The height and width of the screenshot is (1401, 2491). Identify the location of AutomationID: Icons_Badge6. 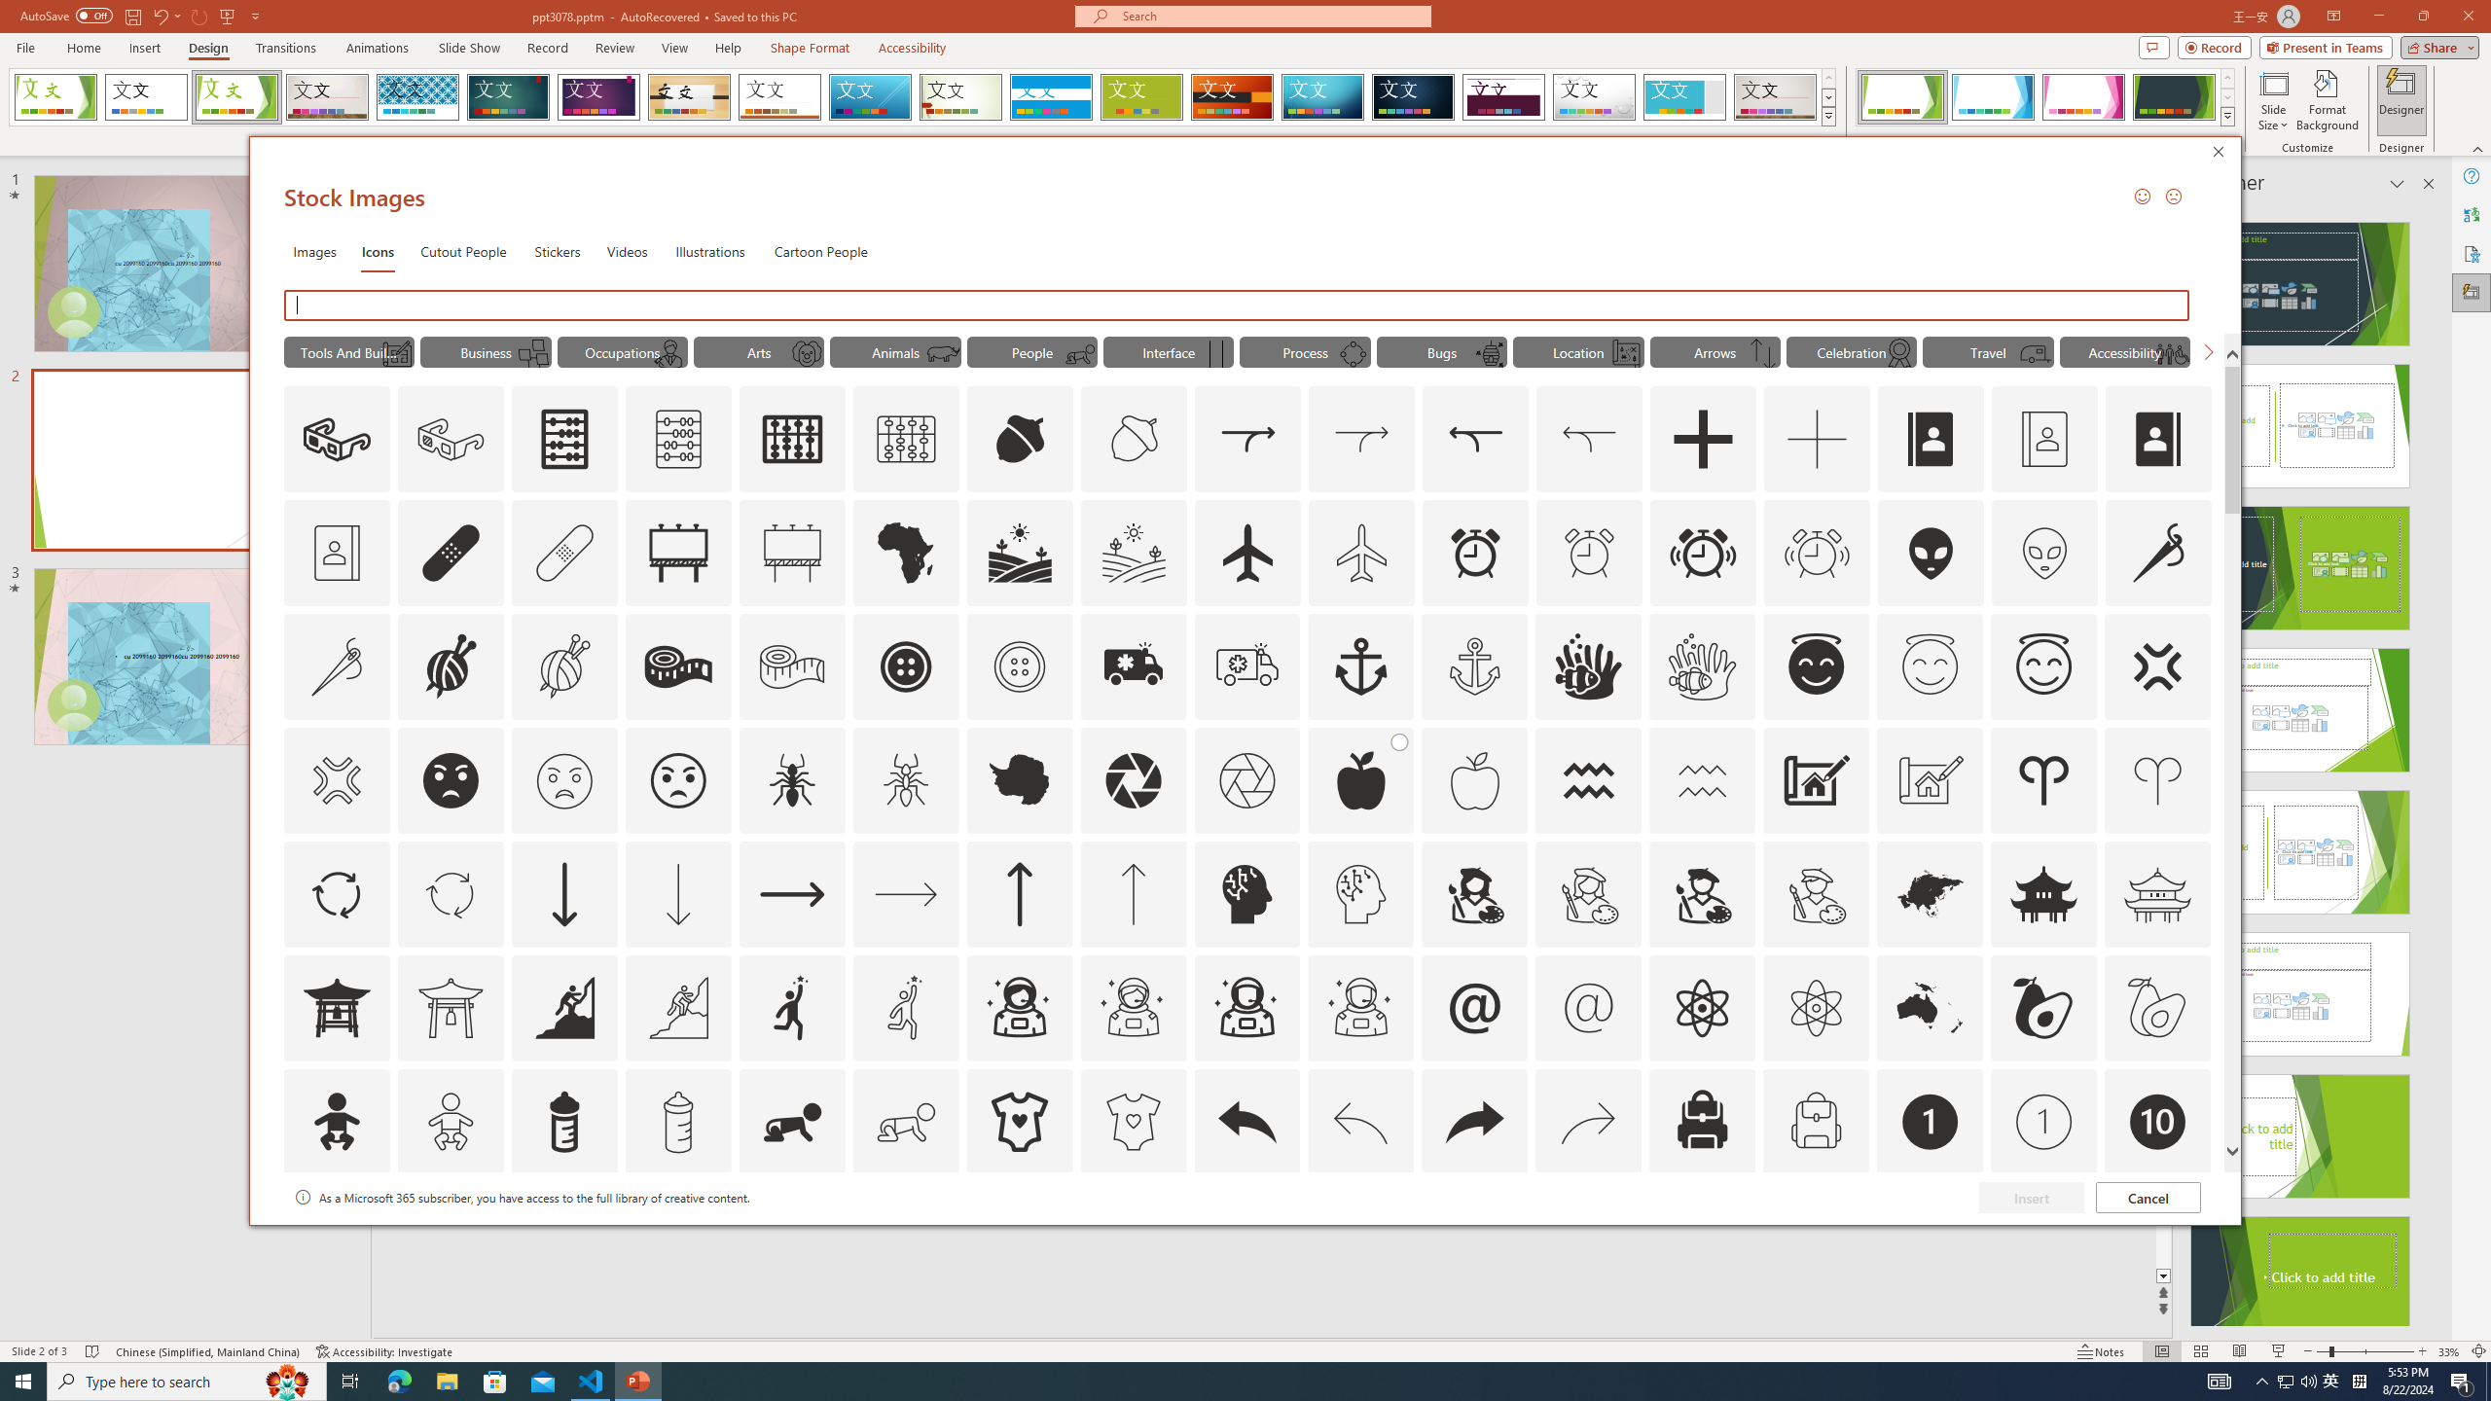
(1360, 1236).